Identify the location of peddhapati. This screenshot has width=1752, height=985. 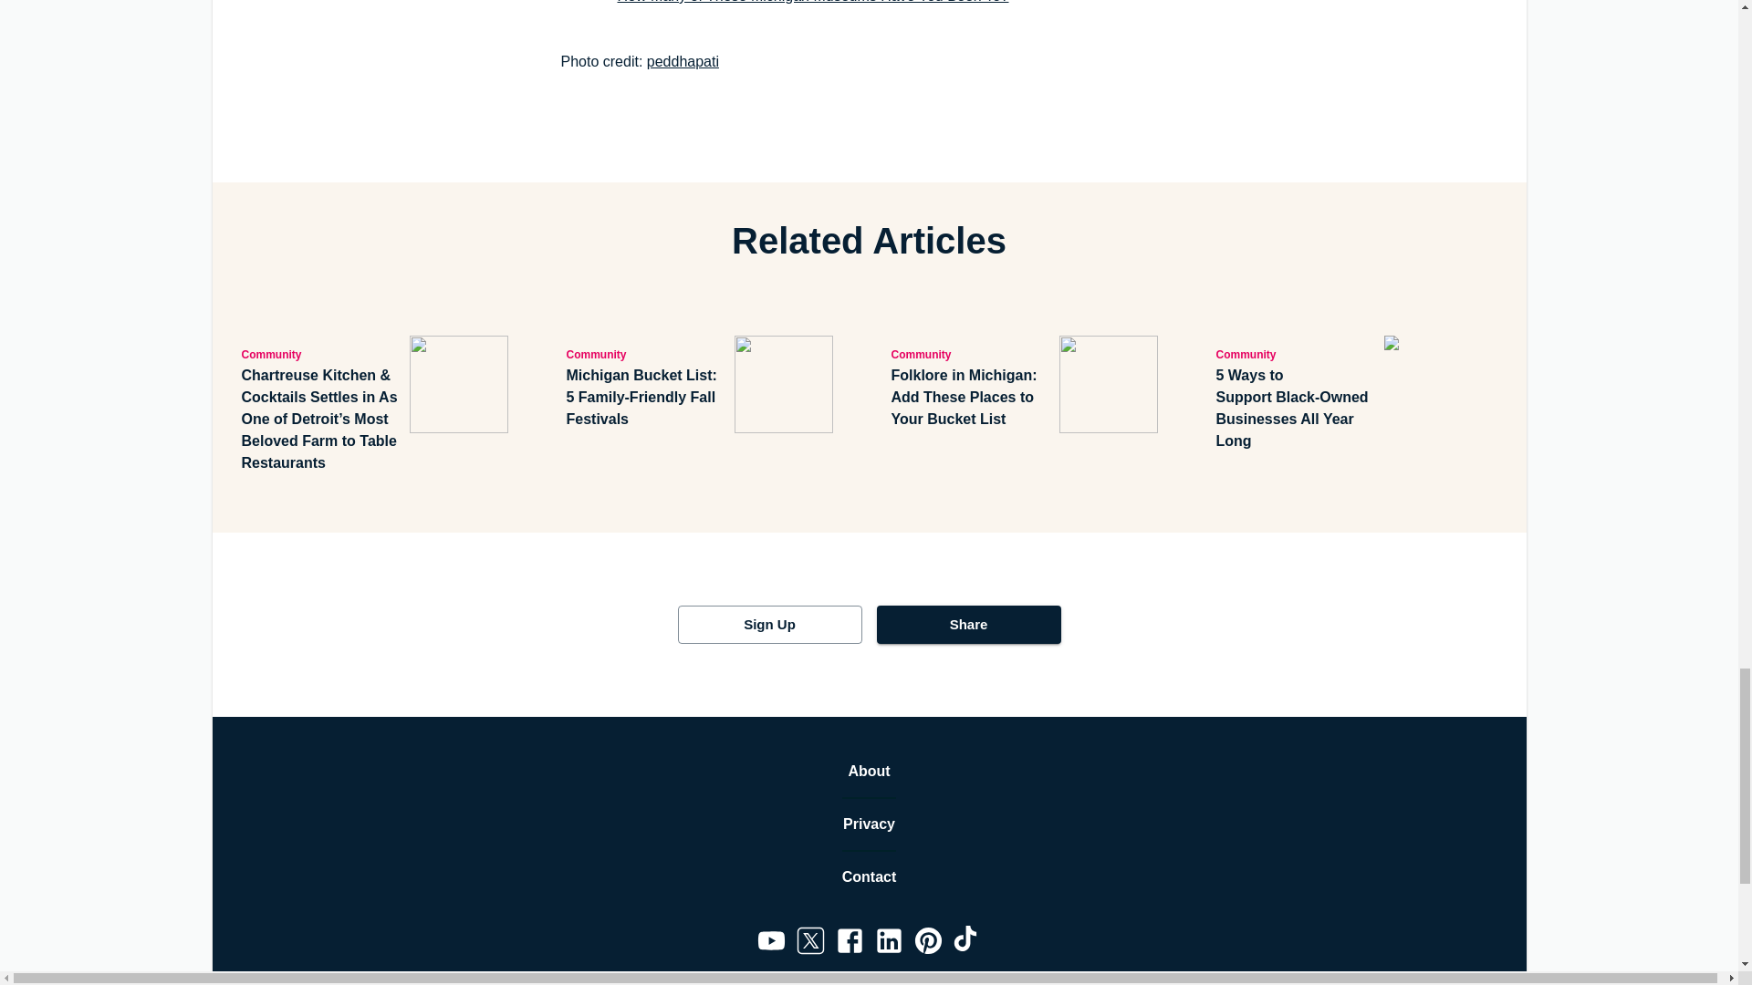
(683, 61).